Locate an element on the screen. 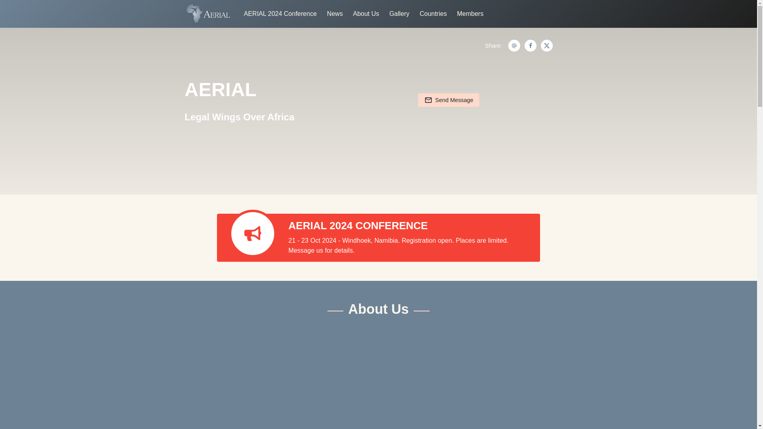 The width and height of the screenshot is (763, 429). Members is located at coordinates (471, 14).